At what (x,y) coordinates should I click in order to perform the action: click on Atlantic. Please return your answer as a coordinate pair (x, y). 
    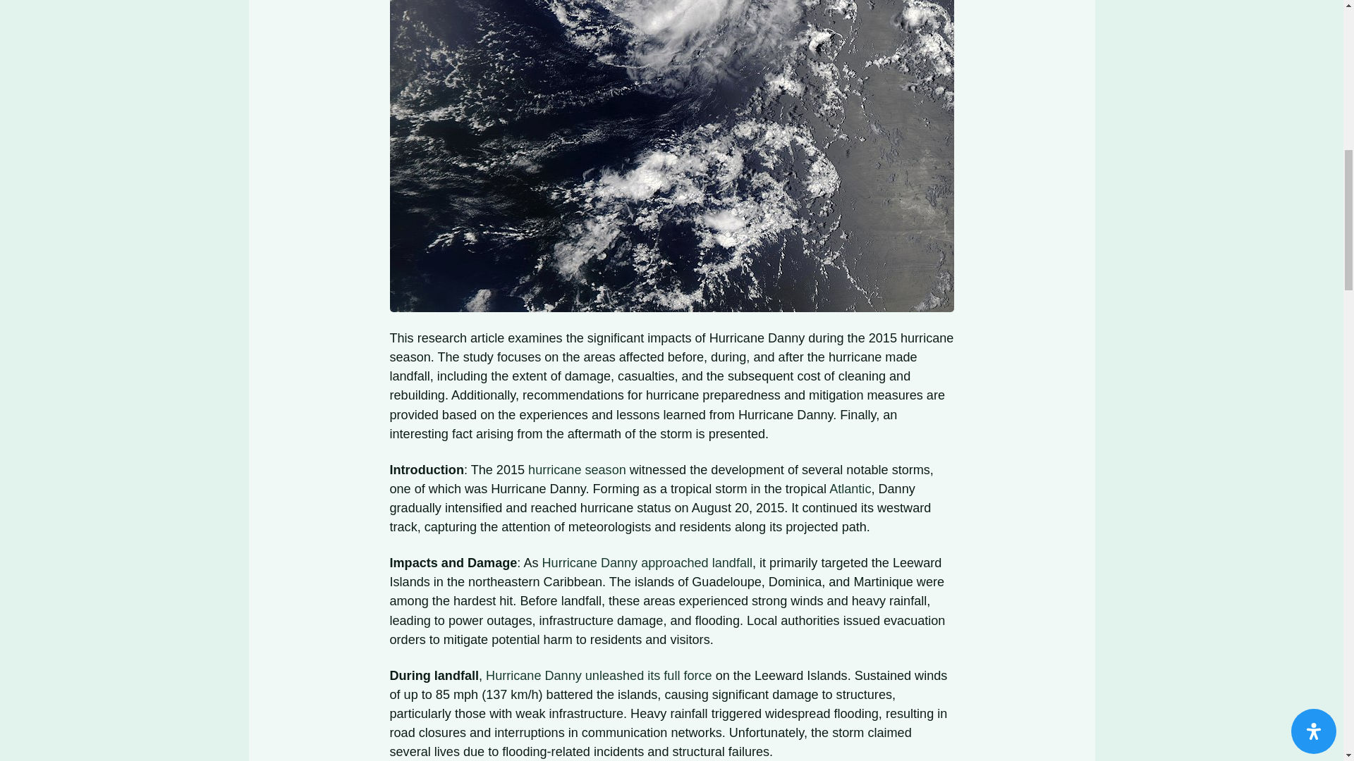
    Looking at the image, I should click on (849, 489).